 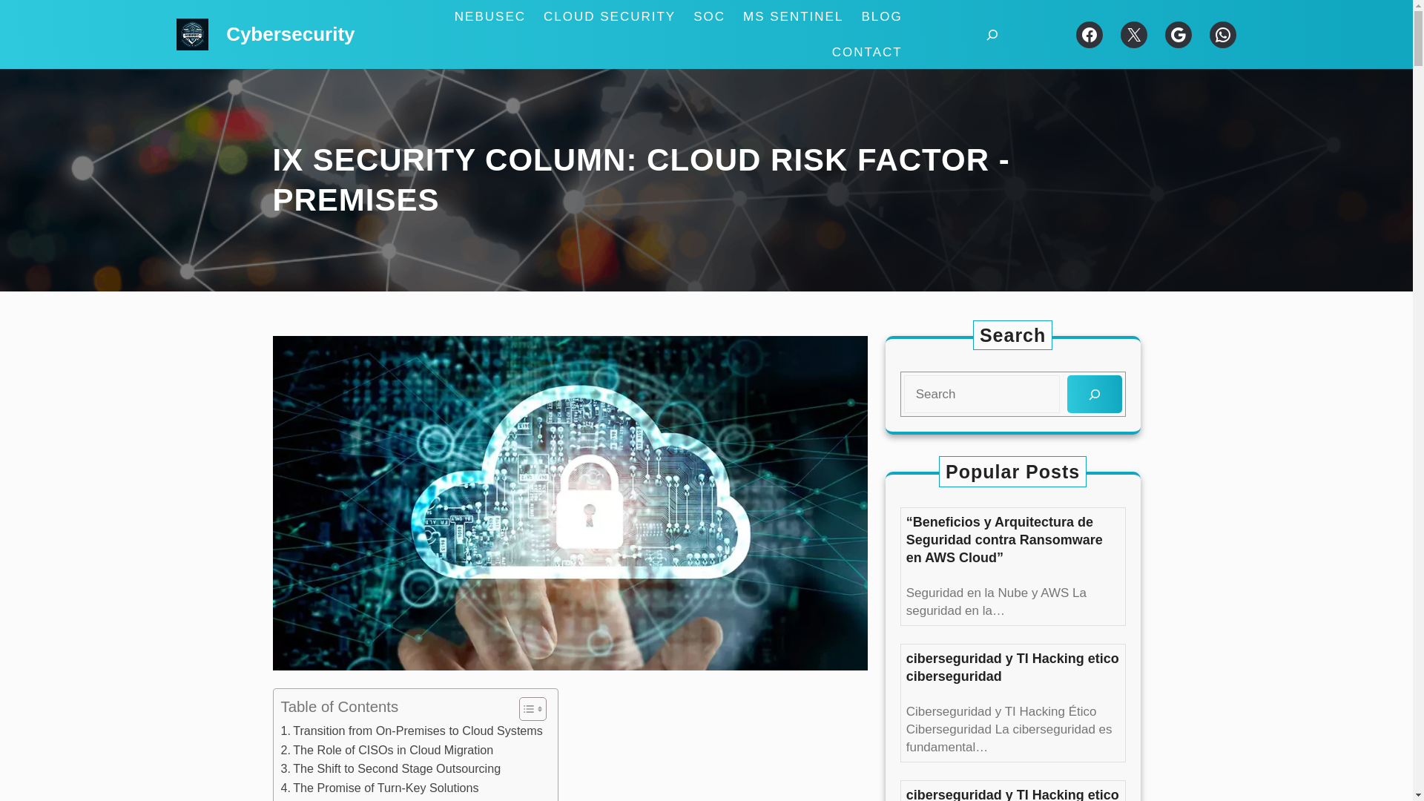 What do you see at coordinates (881, 16) in the screenshot?
I see `BLOG` at bounding box center [881, 16].